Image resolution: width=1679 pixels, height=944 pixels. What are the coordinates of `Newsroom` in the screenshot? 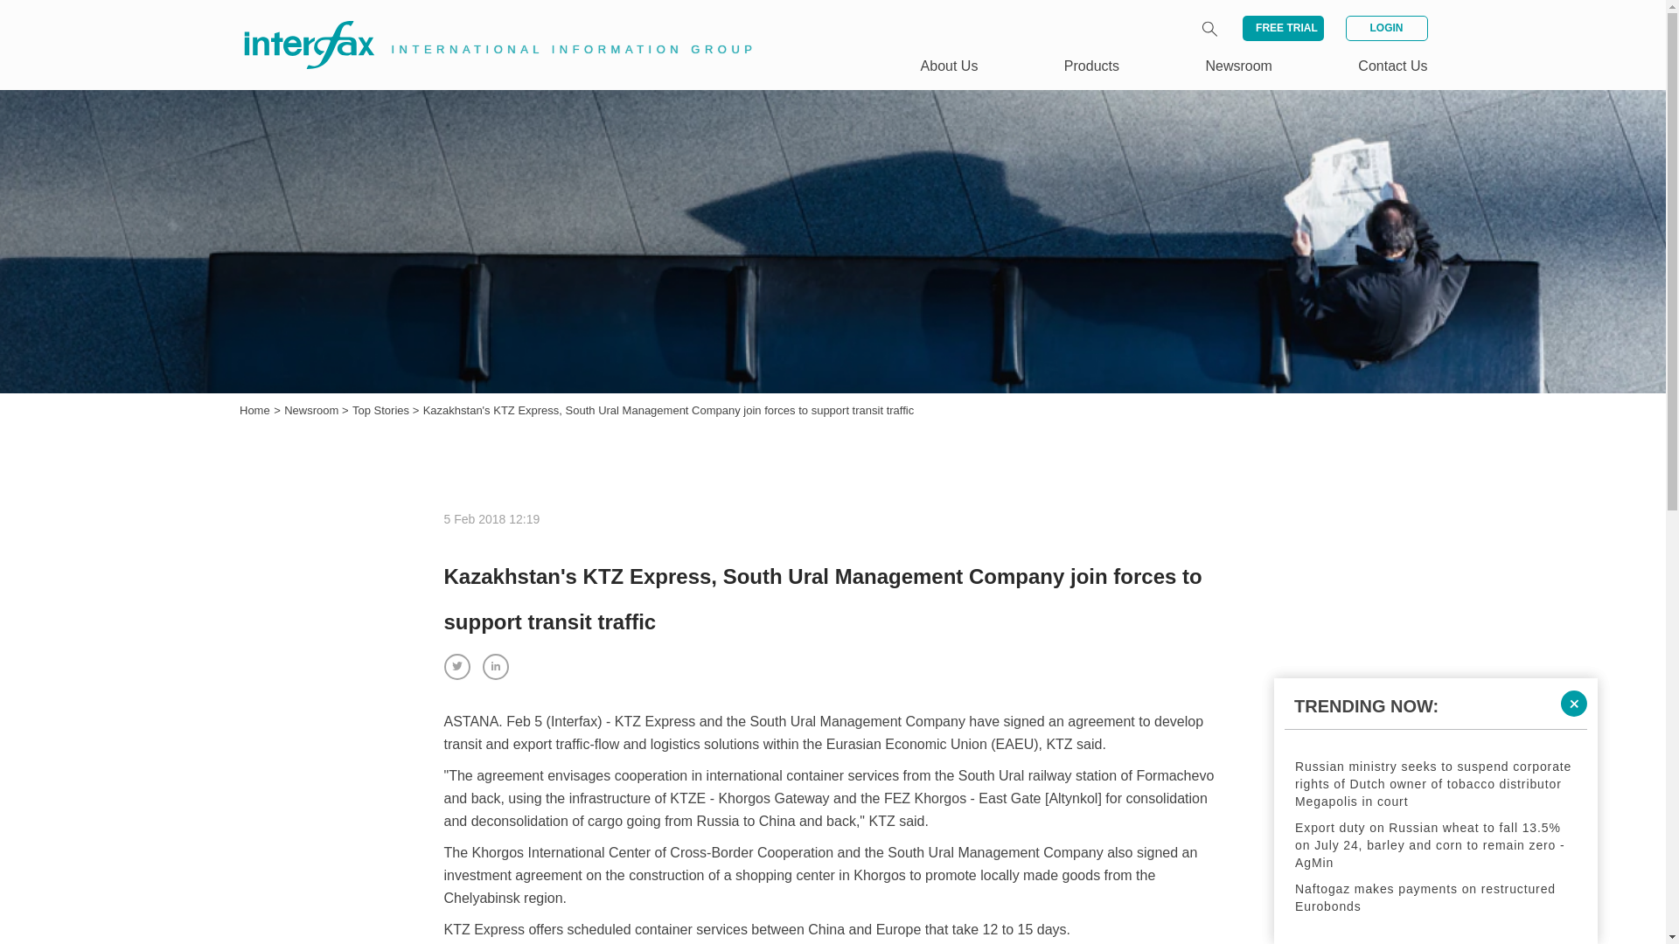 It's located at (1238, 66).